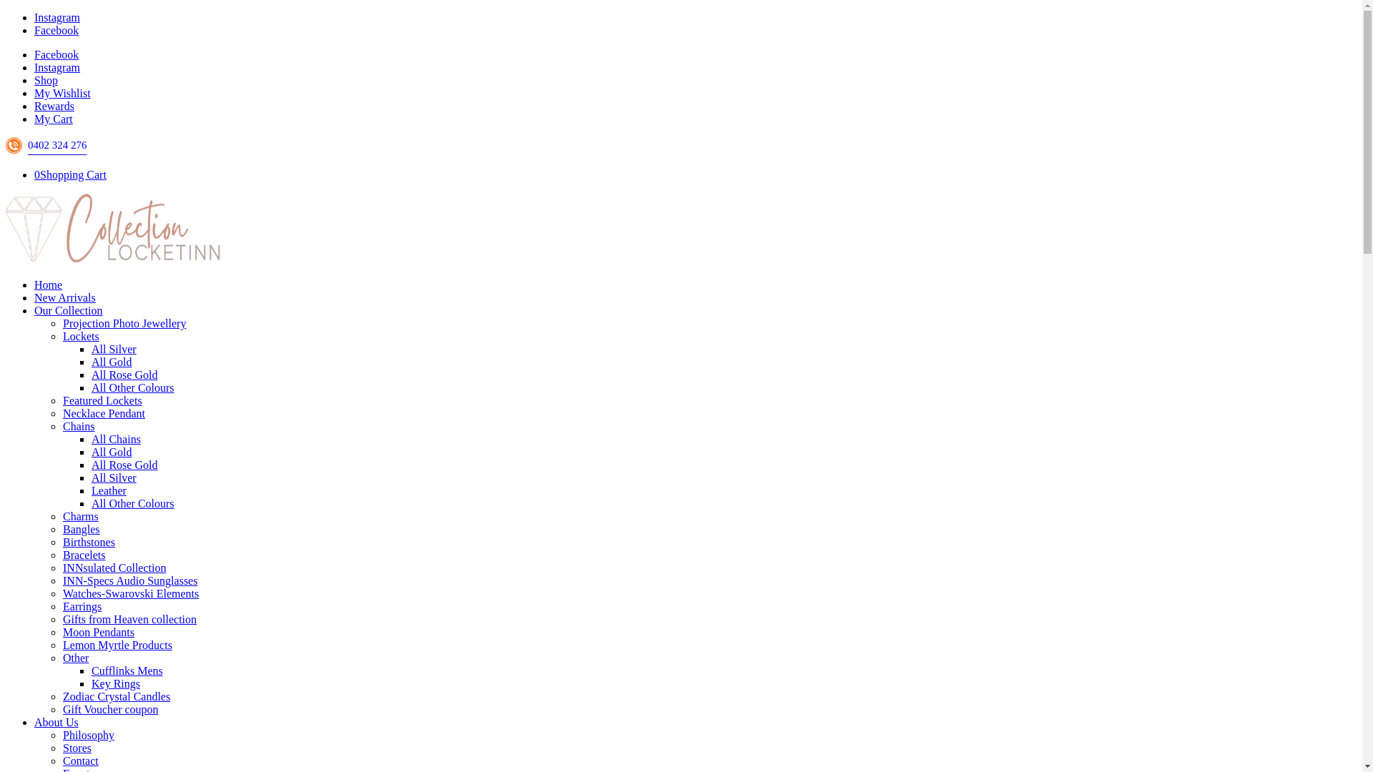  I want to click on Chains, so click(79, 426).